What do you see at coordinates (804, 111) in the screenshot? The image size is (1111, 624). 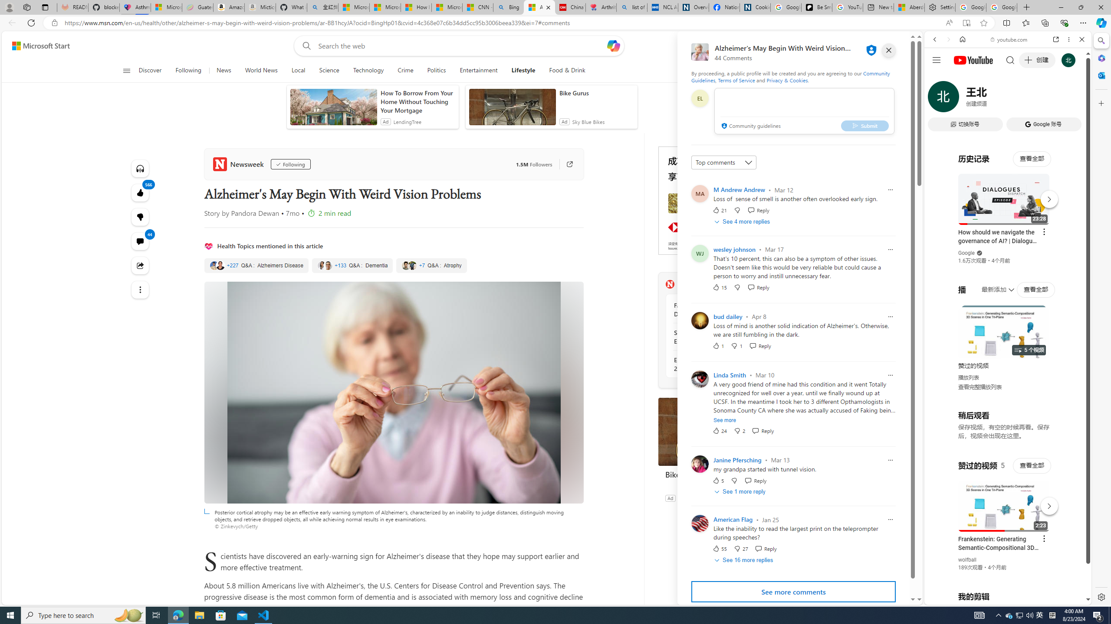 I see `comment-box` at bounding box center [804, 111].